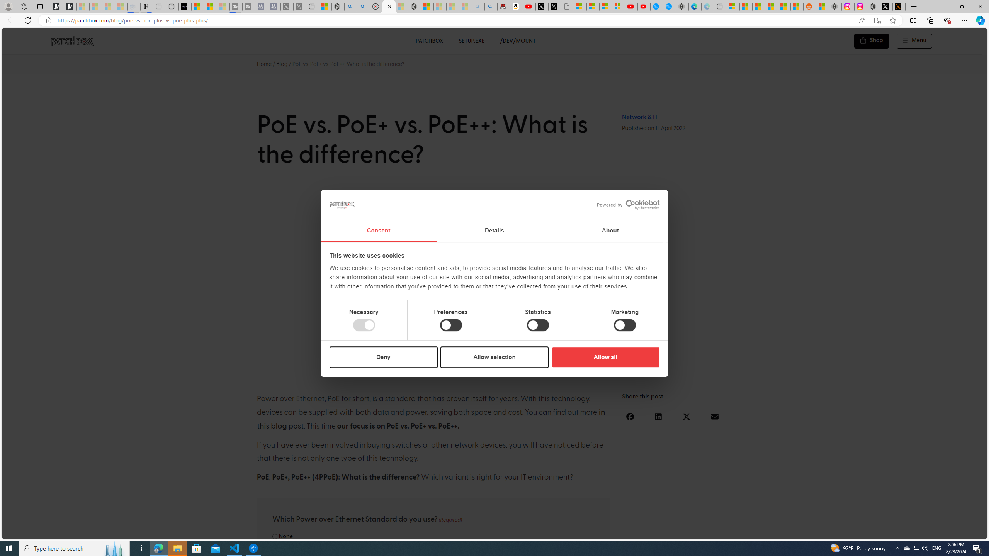  What do you see at coordinates (687, 416) in the screenshot?
I see `Share on x-twitter` at bounding box center [687, 416].